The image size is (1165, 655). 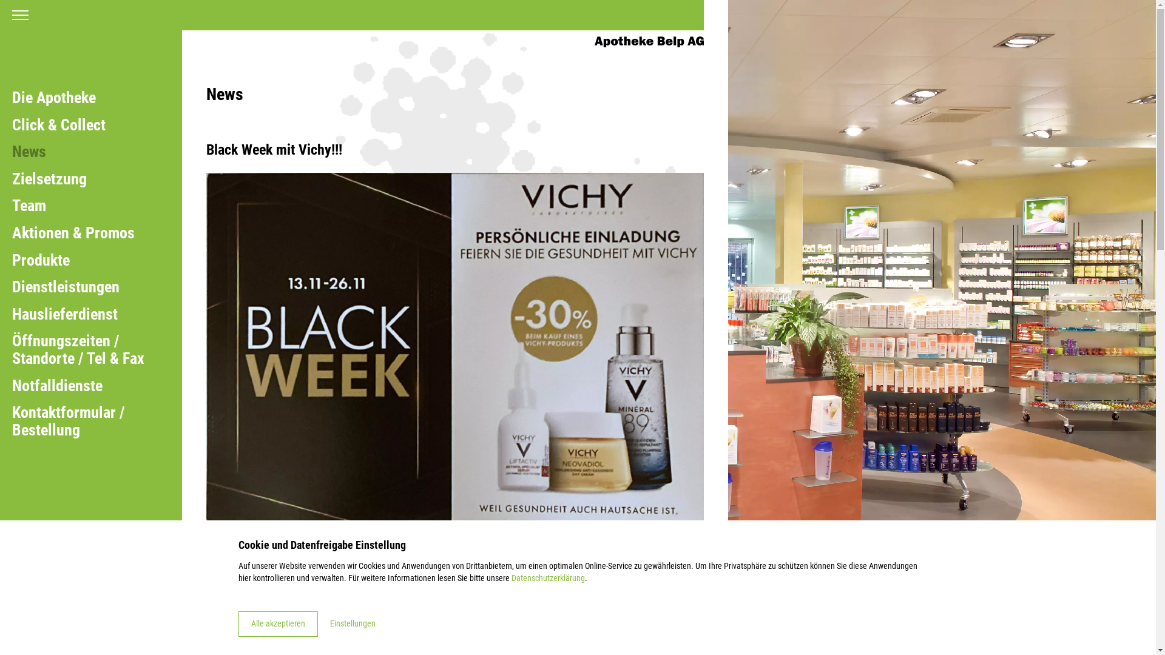 I want to click on Zielsetzung, so click(x=85, y=180).